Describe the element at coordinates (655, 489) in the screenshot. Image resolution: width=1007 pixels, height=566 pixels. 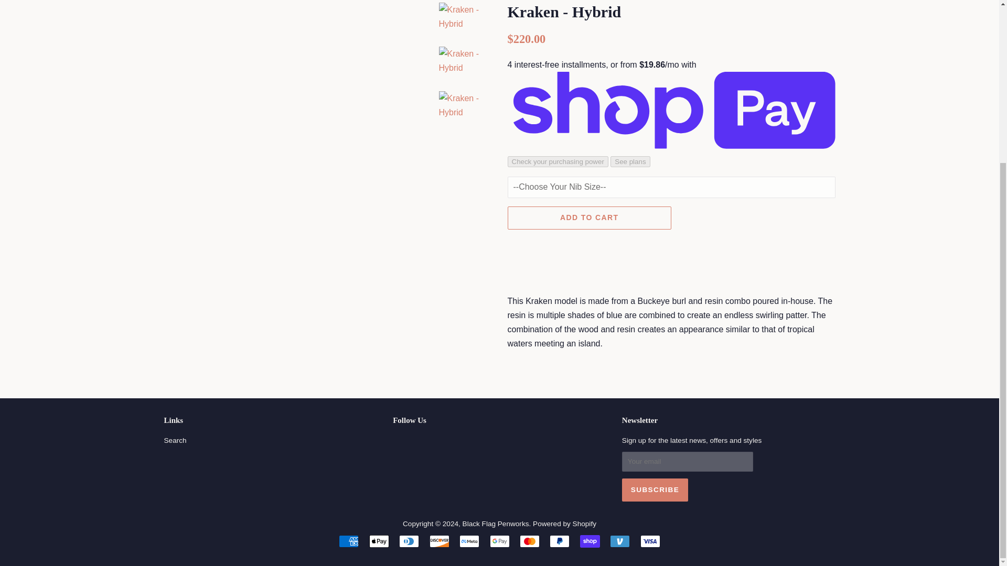
I see `Subscribe` at that location.